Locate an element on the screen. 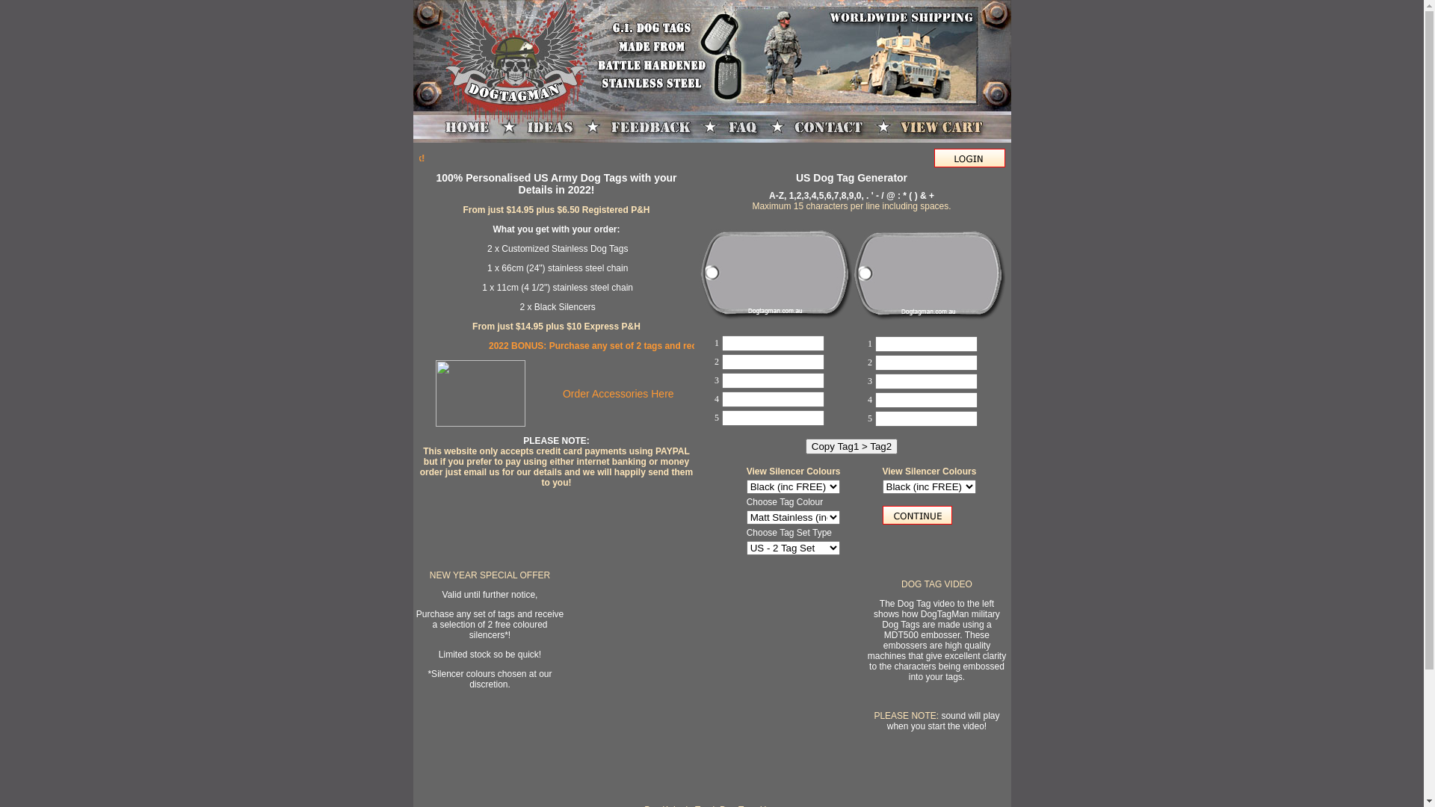 Image resolution: width=1435 pixels, height=807 pixels. Copy Tag1 > Tag2 is located at coordinates (852, 447).